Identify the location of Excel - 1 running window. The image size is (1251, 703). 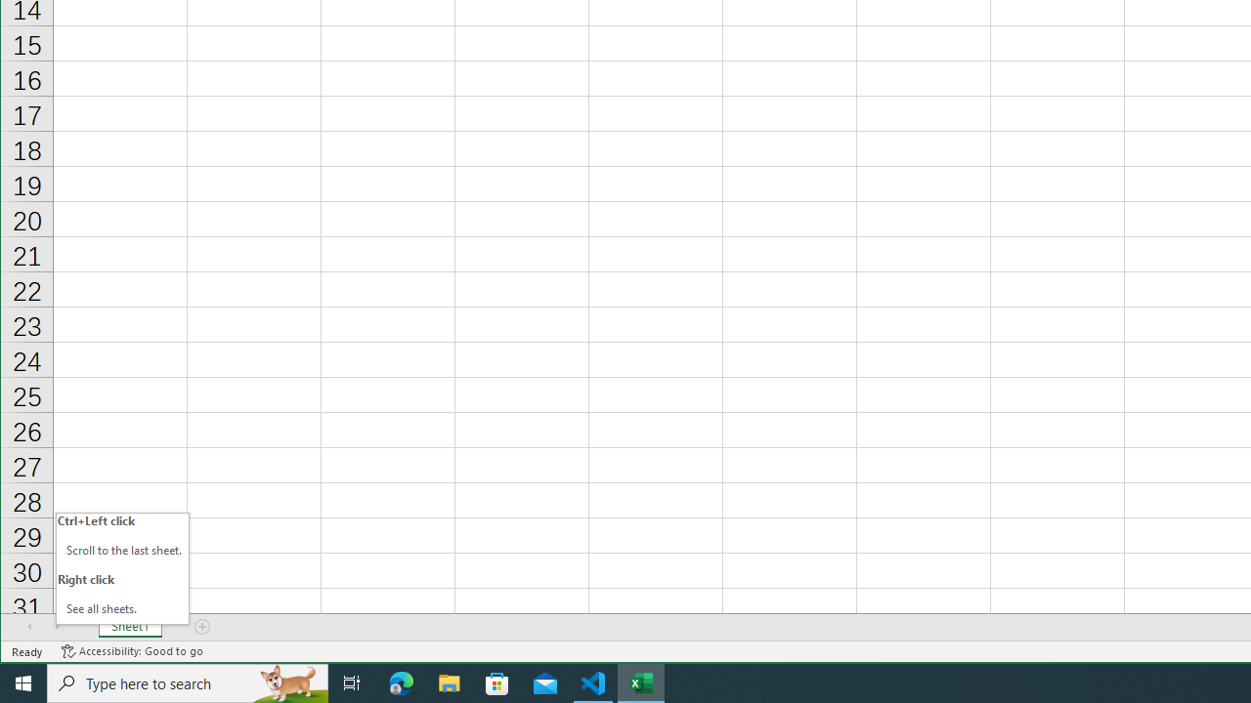
(641, 683).